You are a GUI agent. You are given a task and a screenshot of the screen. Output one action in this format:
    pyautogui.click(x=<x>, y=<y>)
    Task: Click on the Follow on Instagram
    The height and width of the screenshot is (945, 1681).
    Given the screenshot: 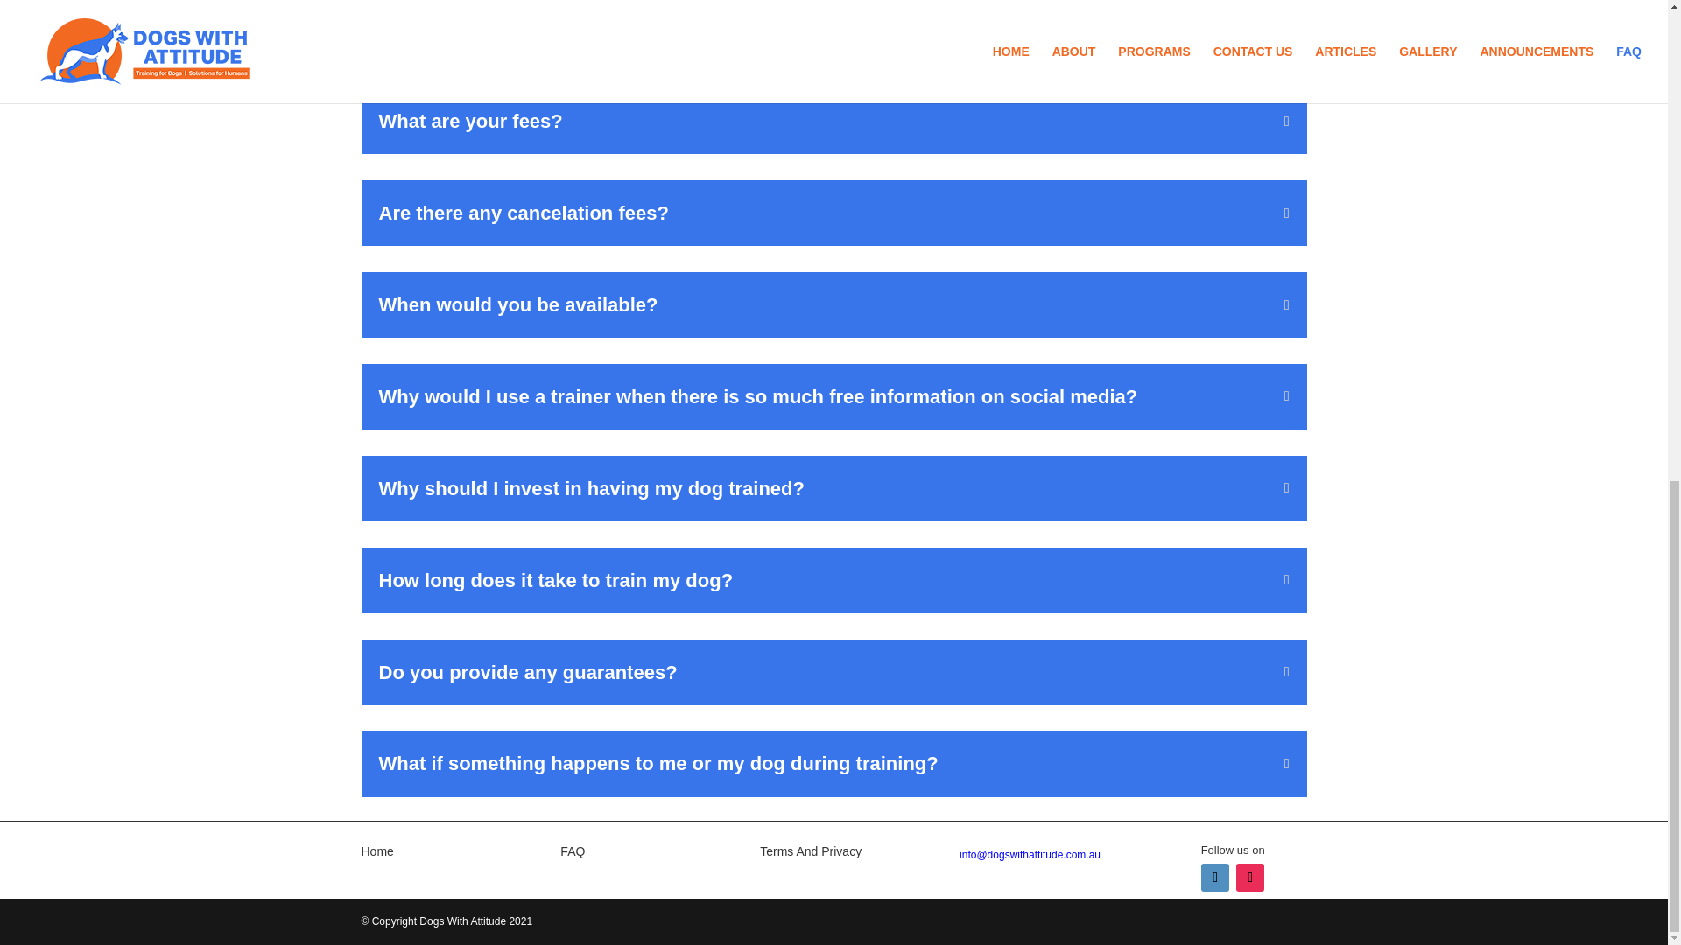 What is the action you would take?
    pyautogui.click(x=1249, y=878)
    